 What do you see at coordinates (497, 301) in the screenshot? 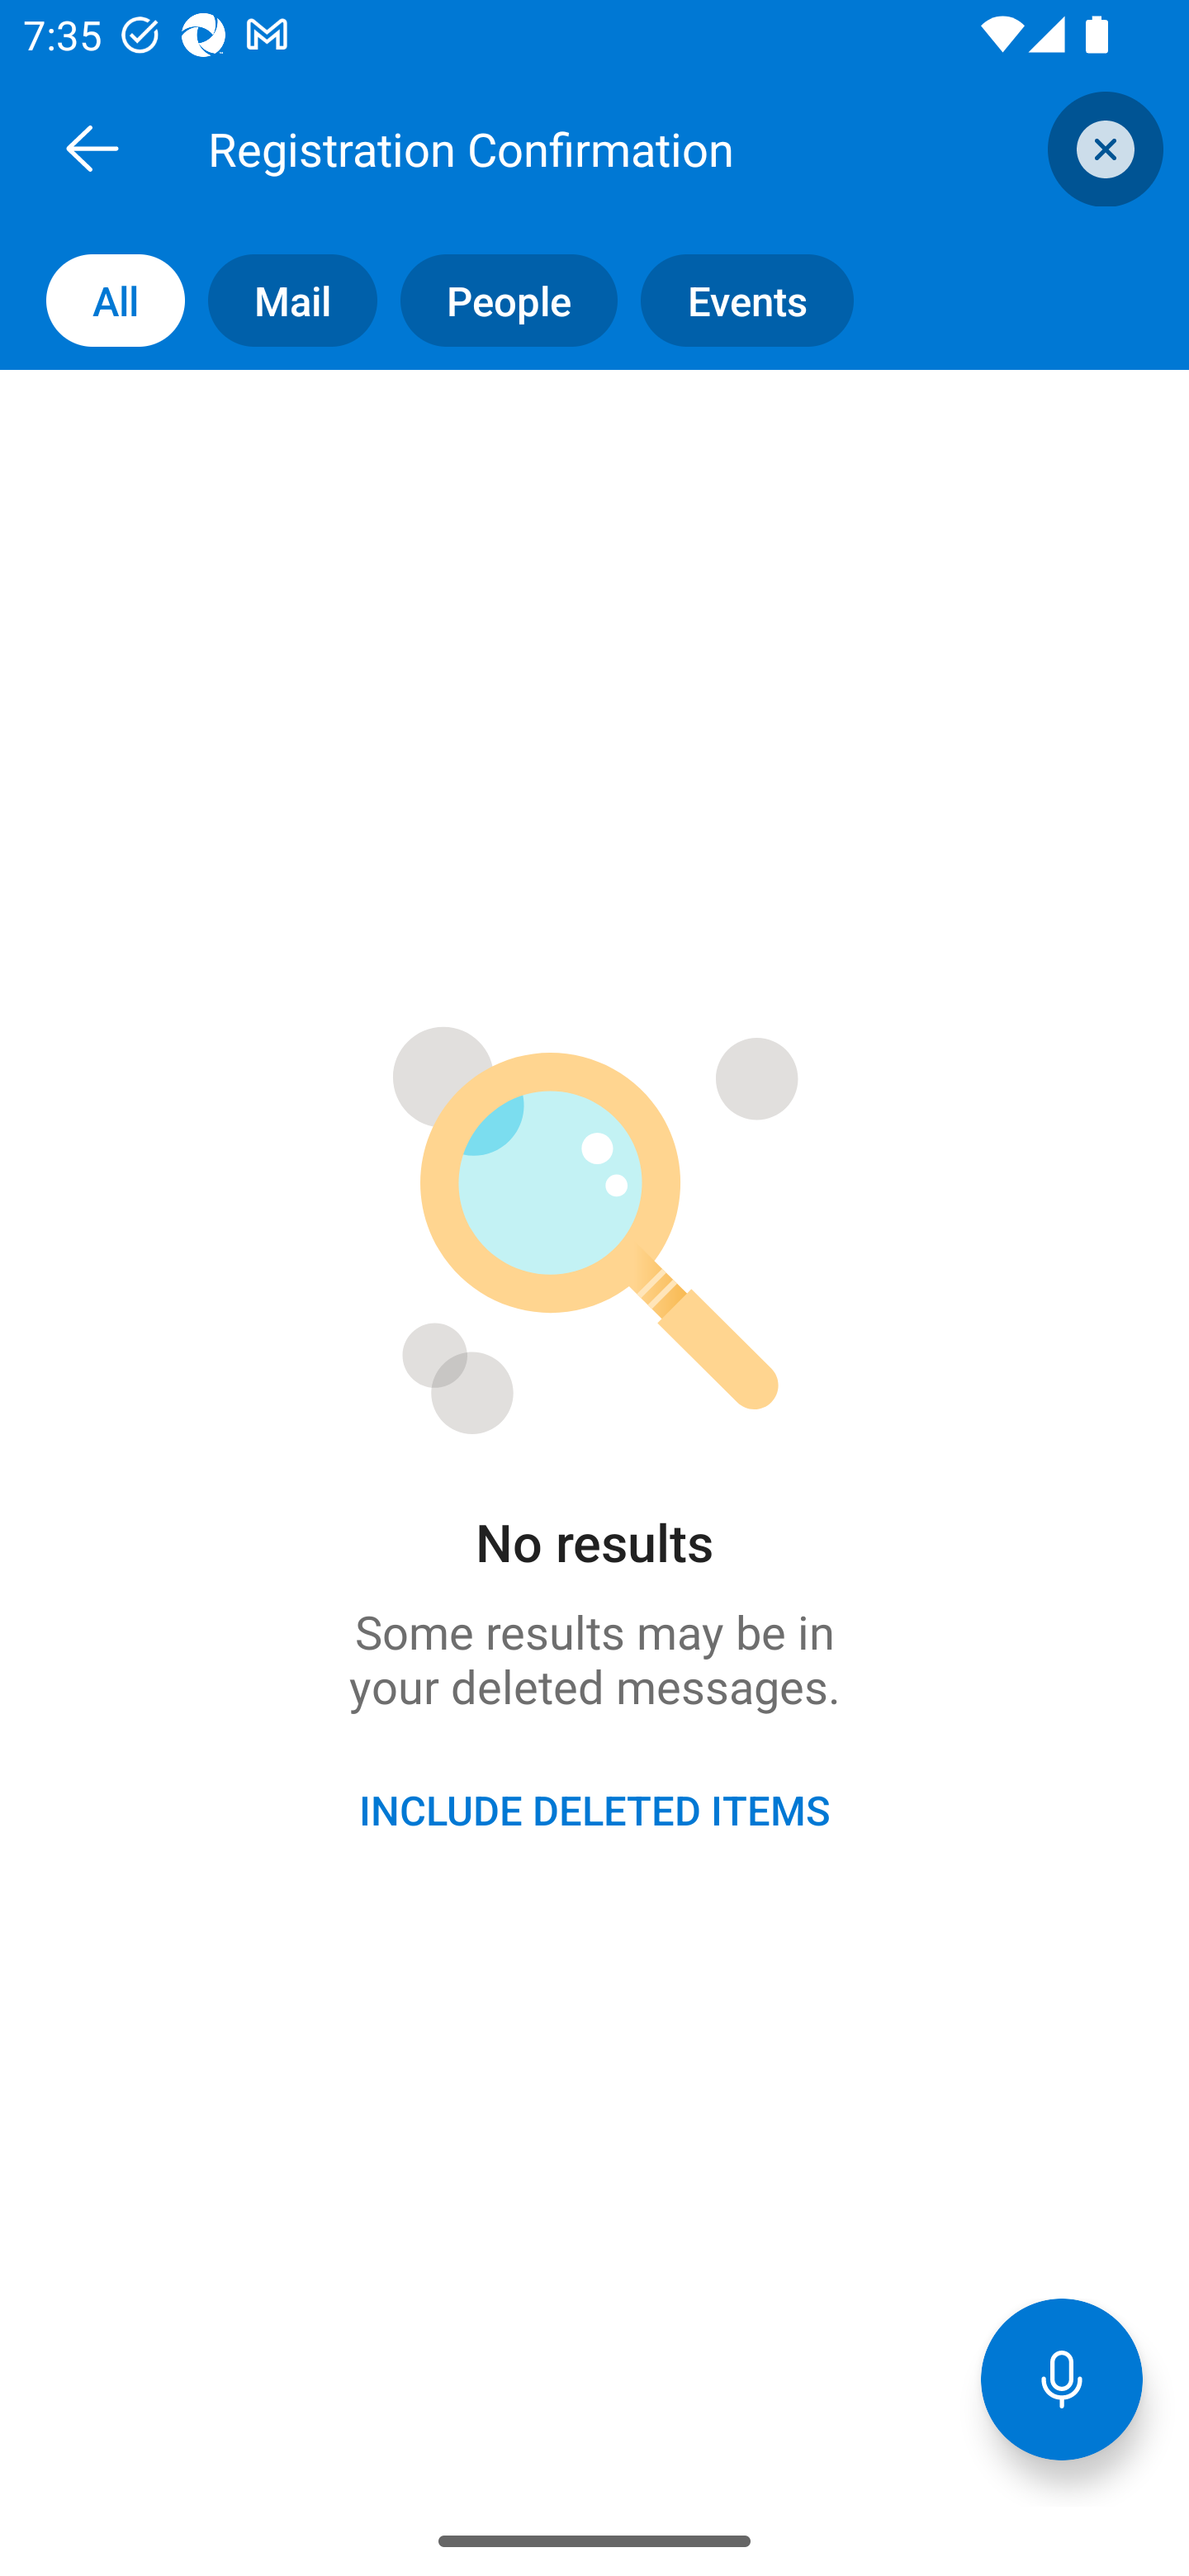
I see `People` at bounding box center [497, 301].